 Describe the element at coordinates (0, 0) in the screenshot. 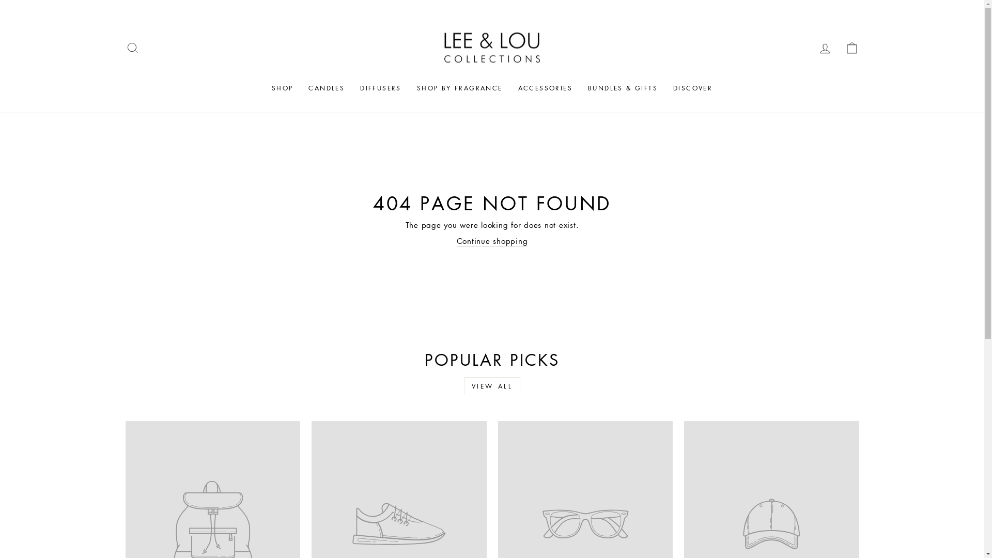

I see `Skip to content` at that location.